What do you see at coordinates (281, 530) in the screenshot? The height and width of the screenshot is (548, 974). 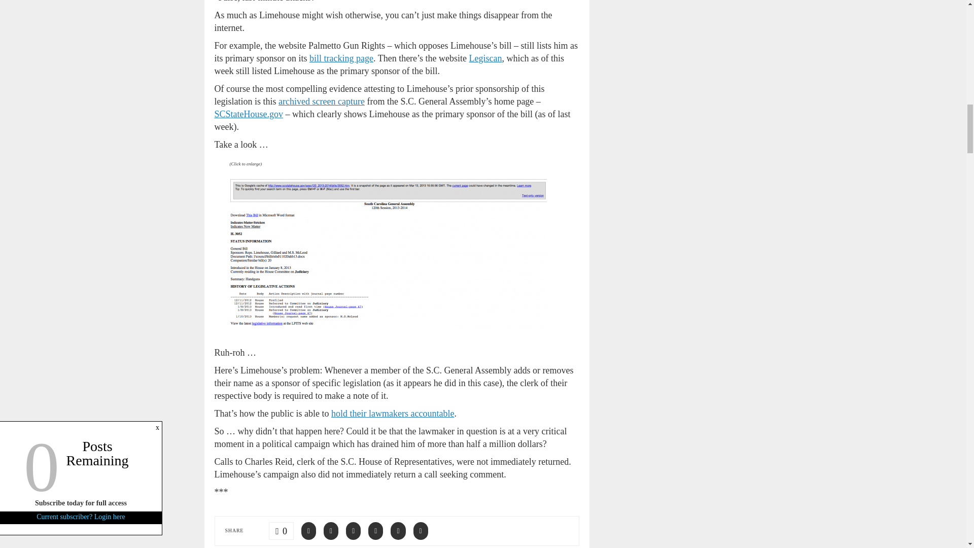 I see `Like` at bounding box center [281, 530].